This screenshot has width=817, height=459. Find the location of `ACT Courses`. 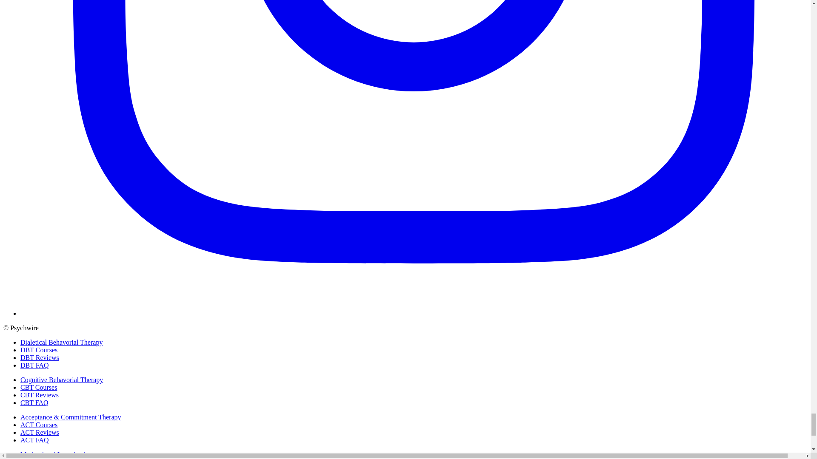

ACT Courses is located at coordinates (39, 425).